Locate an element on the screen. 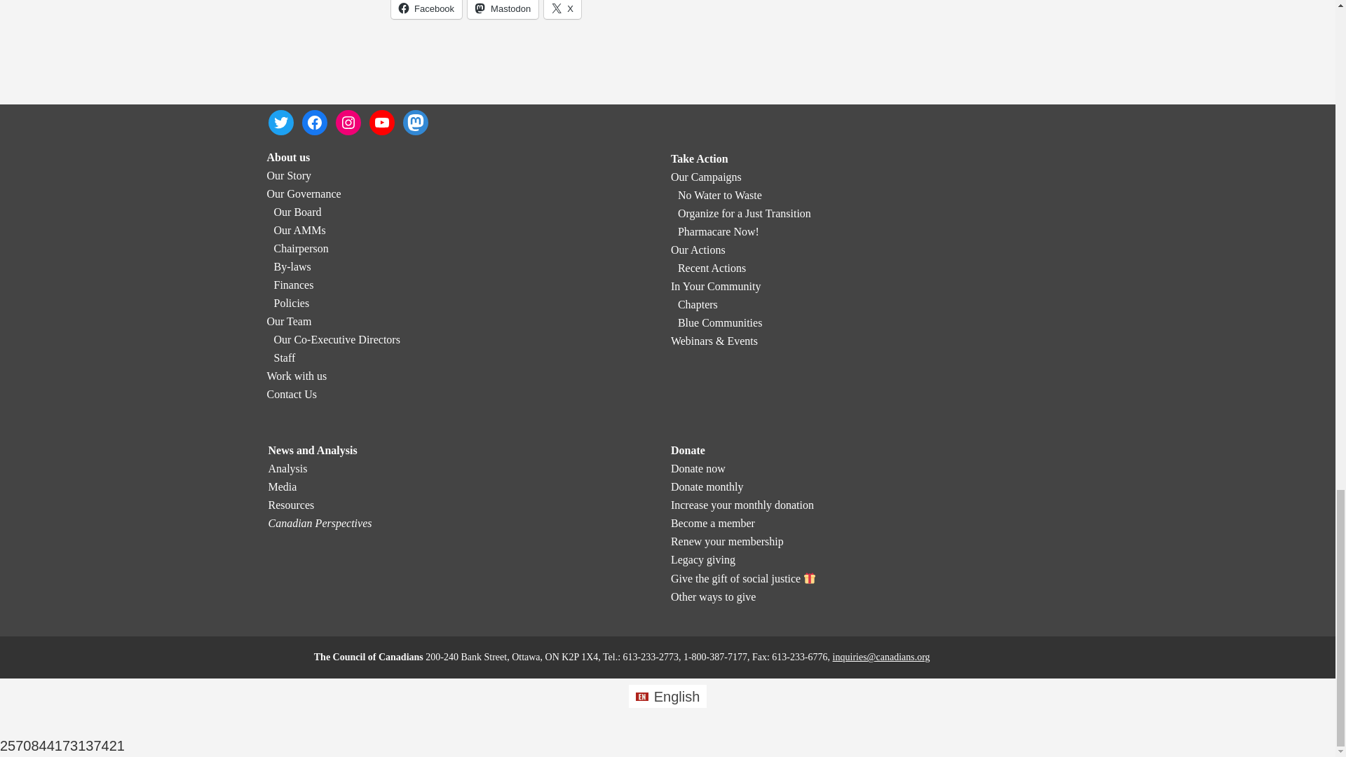 The image size is (1346, 757). Our AMMs is located at coordinates (299, 230).